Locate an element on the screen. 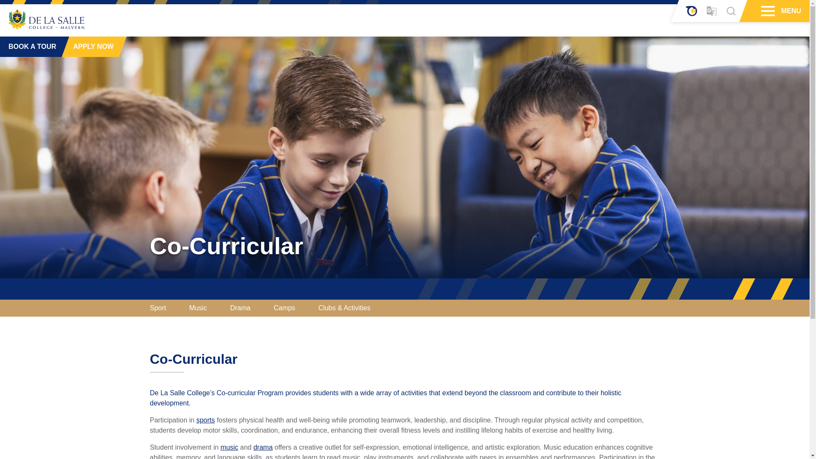 The height and width of the screenshot is (459, 816). BOOK A TOUR is located at coordinates (31, 47).